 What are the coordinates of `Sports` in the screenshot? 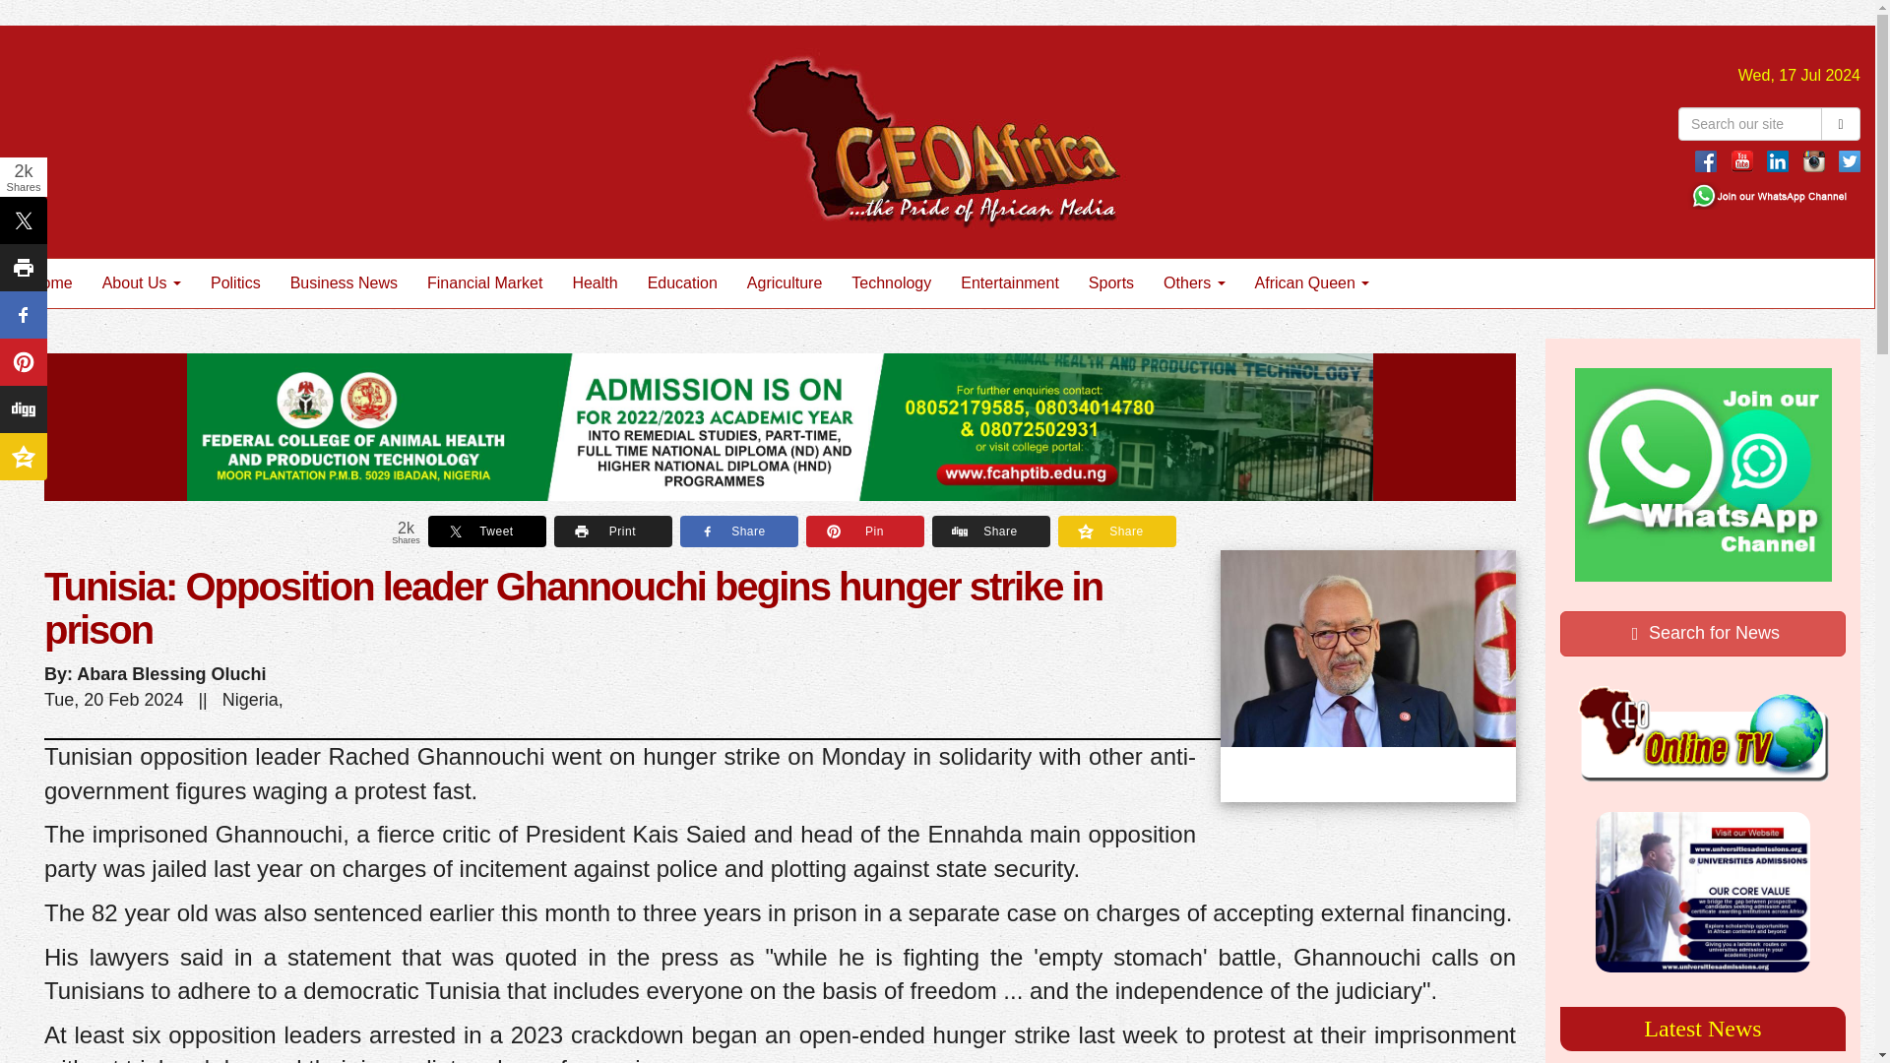 It's located at (1110, 283).